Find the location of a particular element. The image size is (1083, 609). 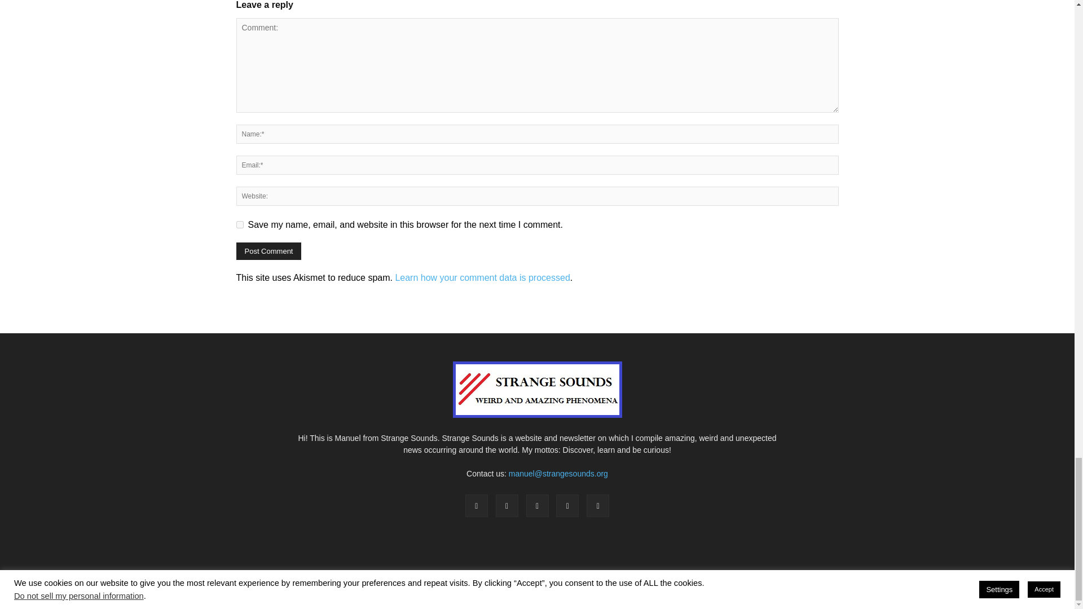

yes is located at coordinates (239, 224).